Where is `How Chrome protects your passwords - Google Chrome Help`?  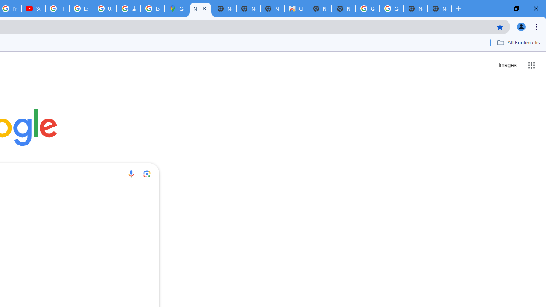
How Chrome protects your passwords - Google Chrome Help is located at coordinates (57, 9).